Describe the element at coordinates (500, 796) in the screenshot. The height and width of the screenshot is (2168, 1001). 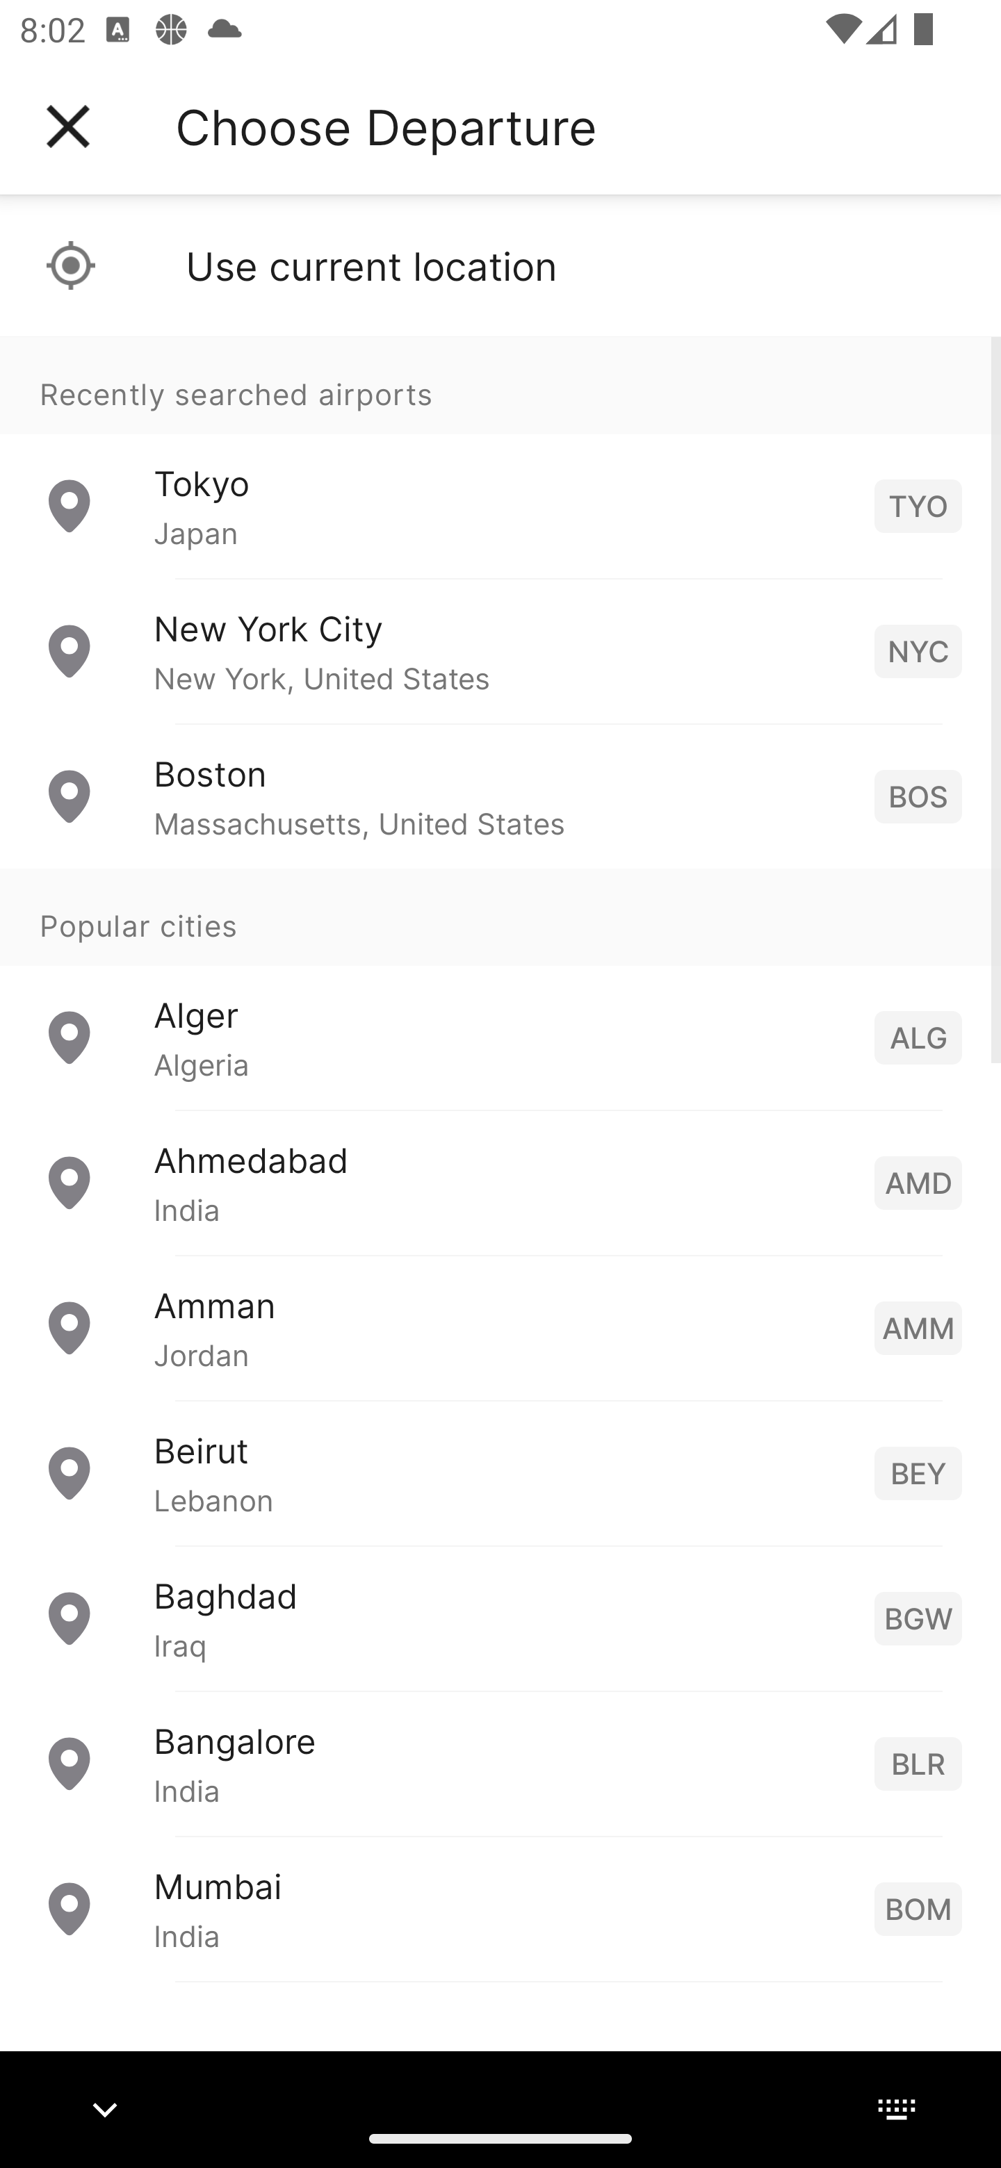
I see `Boston Massachusetts, United States BOS` at that location.